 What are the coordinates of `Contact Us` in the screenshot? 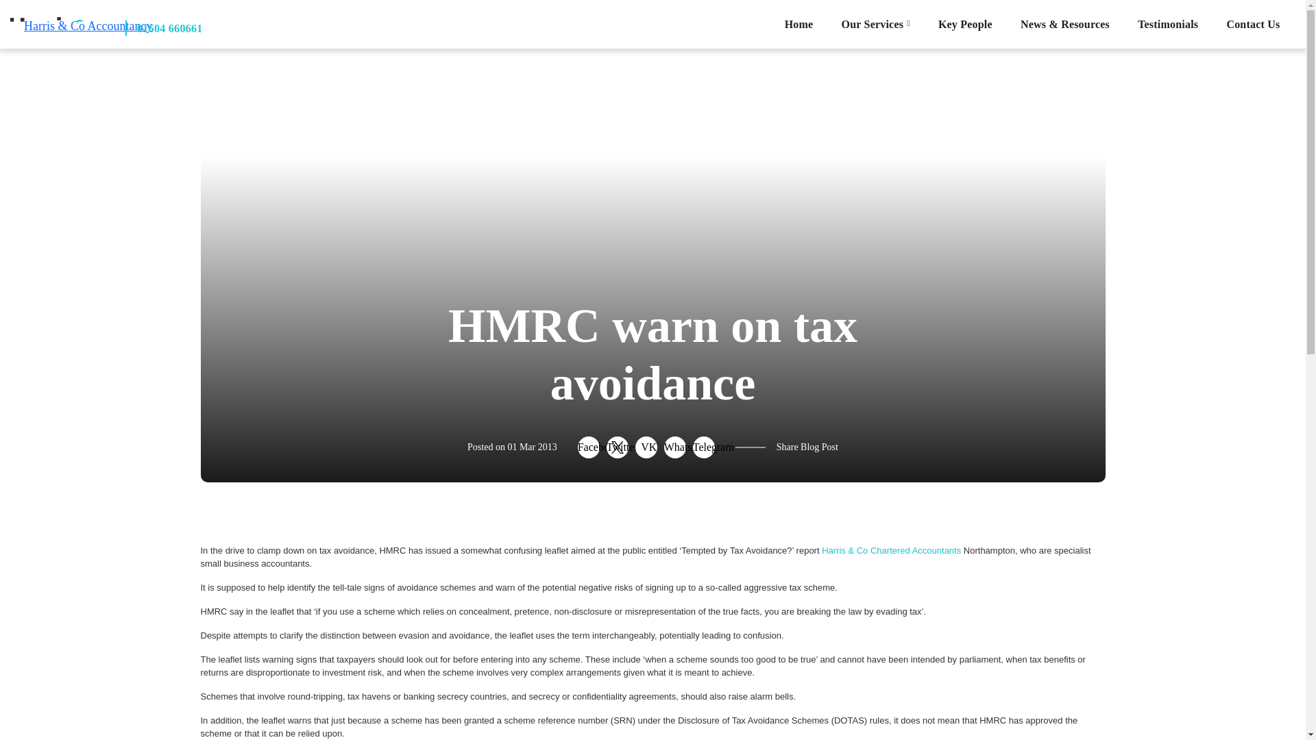 It's located at (1253, 24).